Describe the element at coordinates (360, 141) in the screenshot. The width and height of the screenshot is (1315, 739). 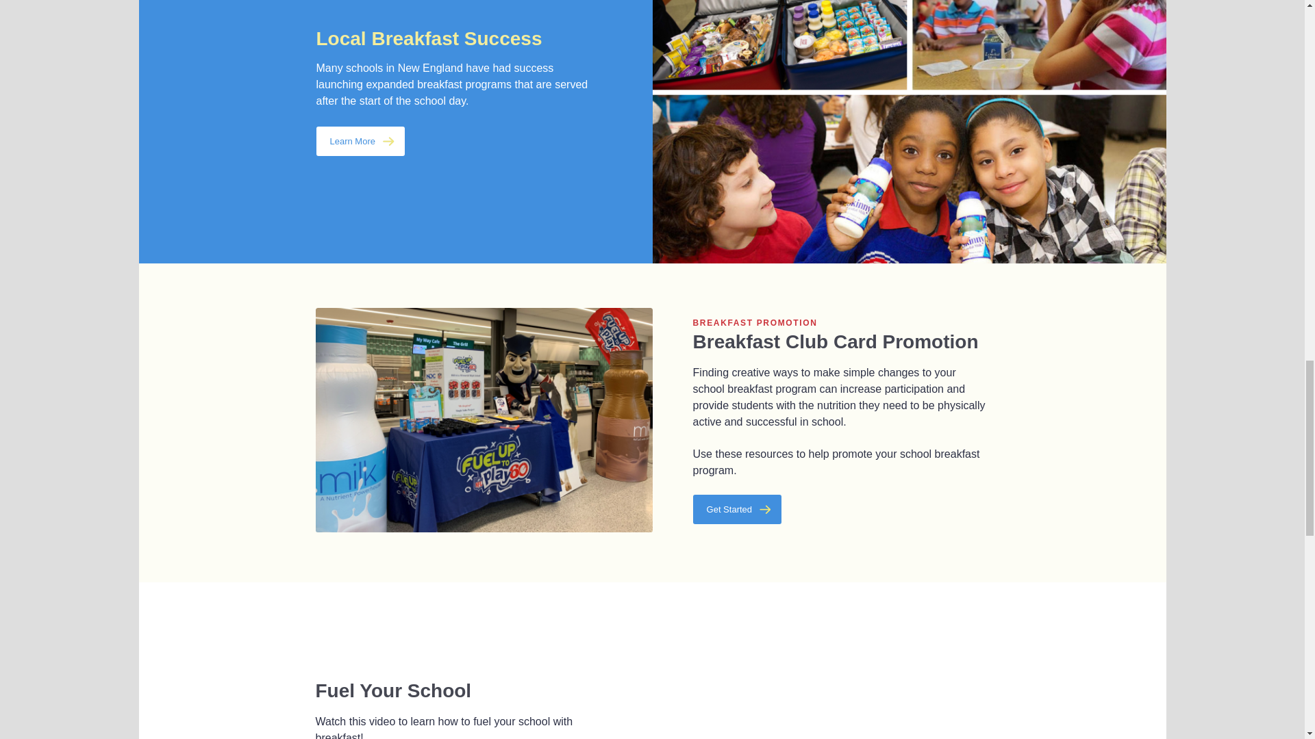
I see `Learn More` at that location.